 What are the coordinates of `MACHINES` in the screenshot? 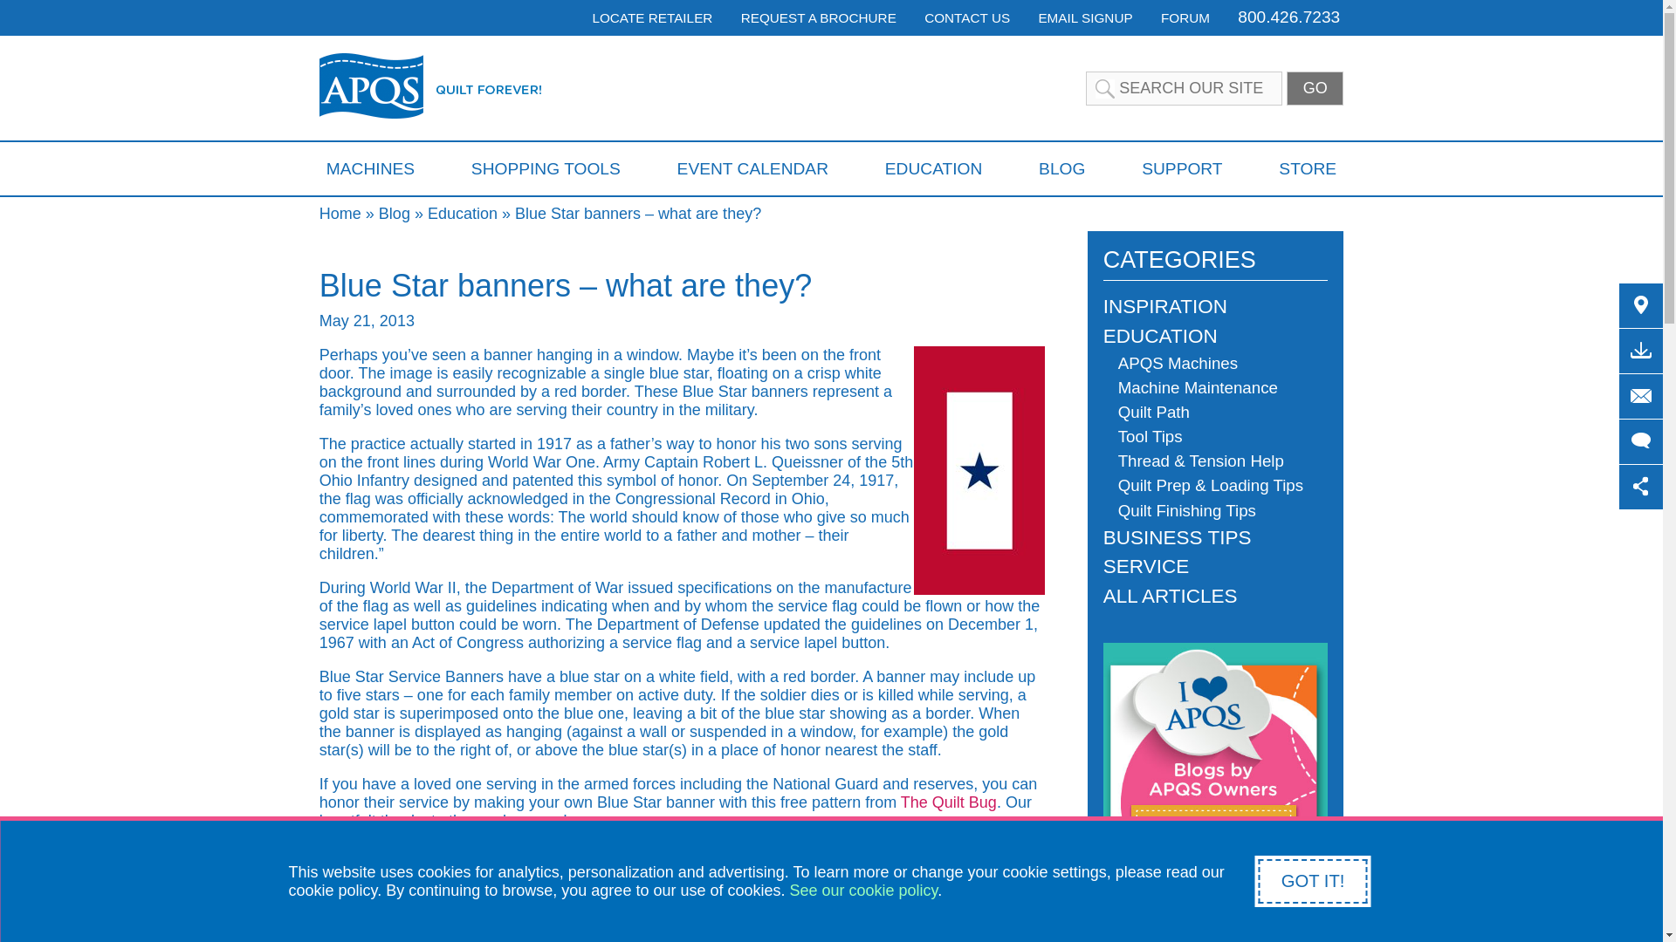 It's located at (370, 168).